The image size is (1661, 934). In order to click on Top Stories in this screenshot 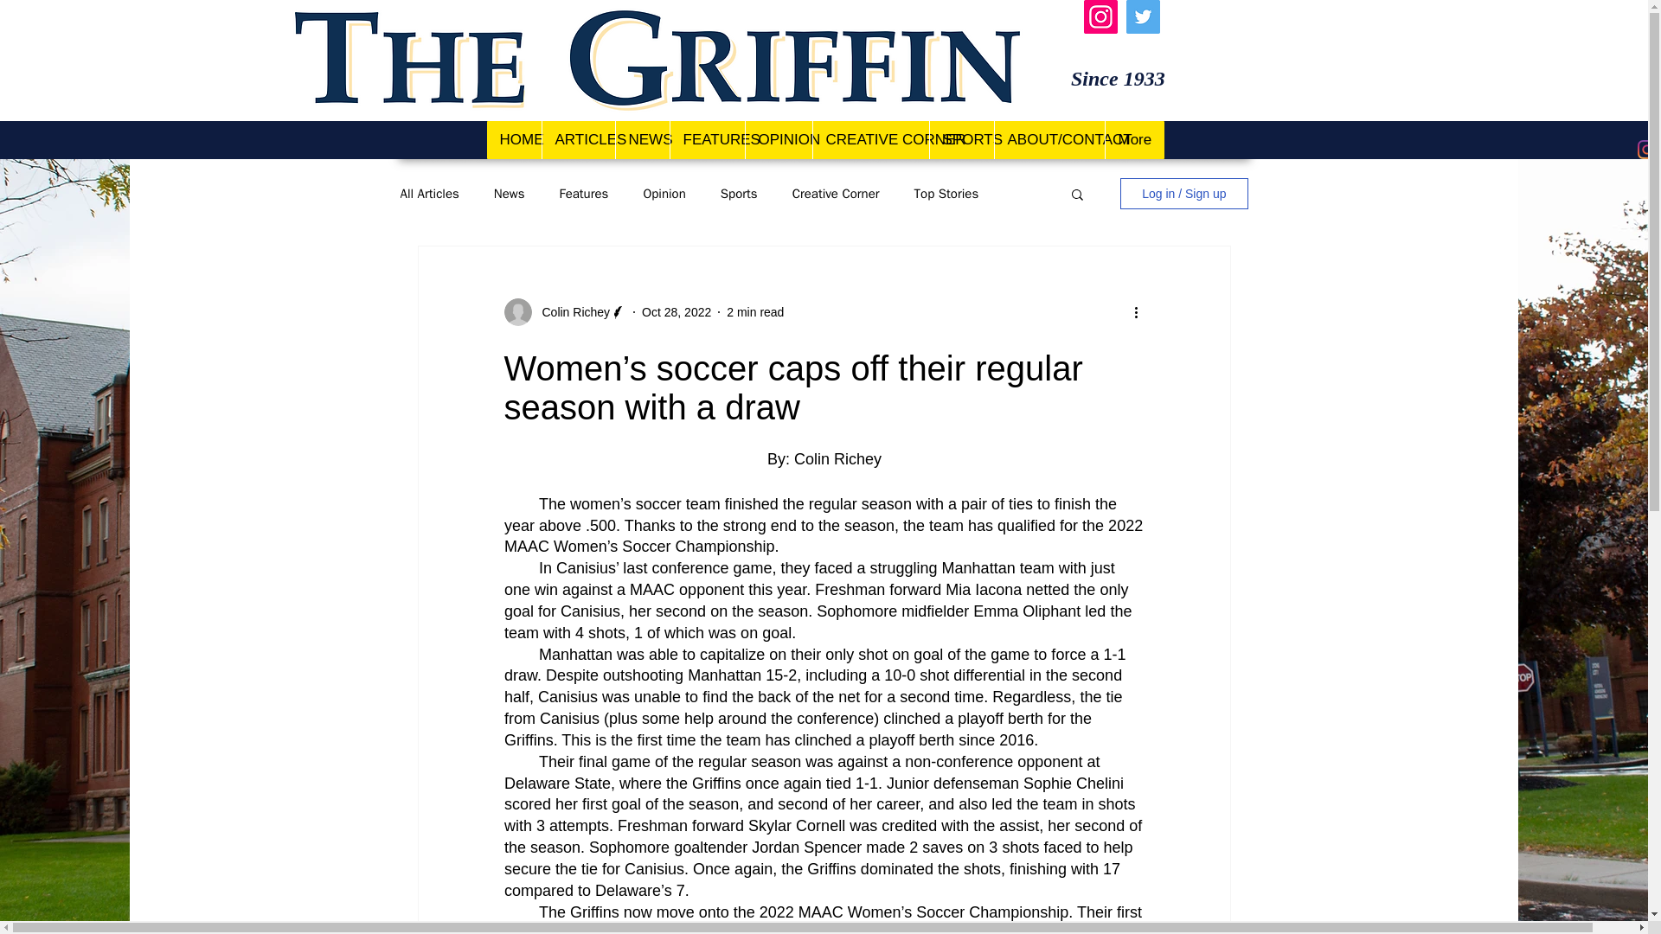, I will do `click(946, 193)`.